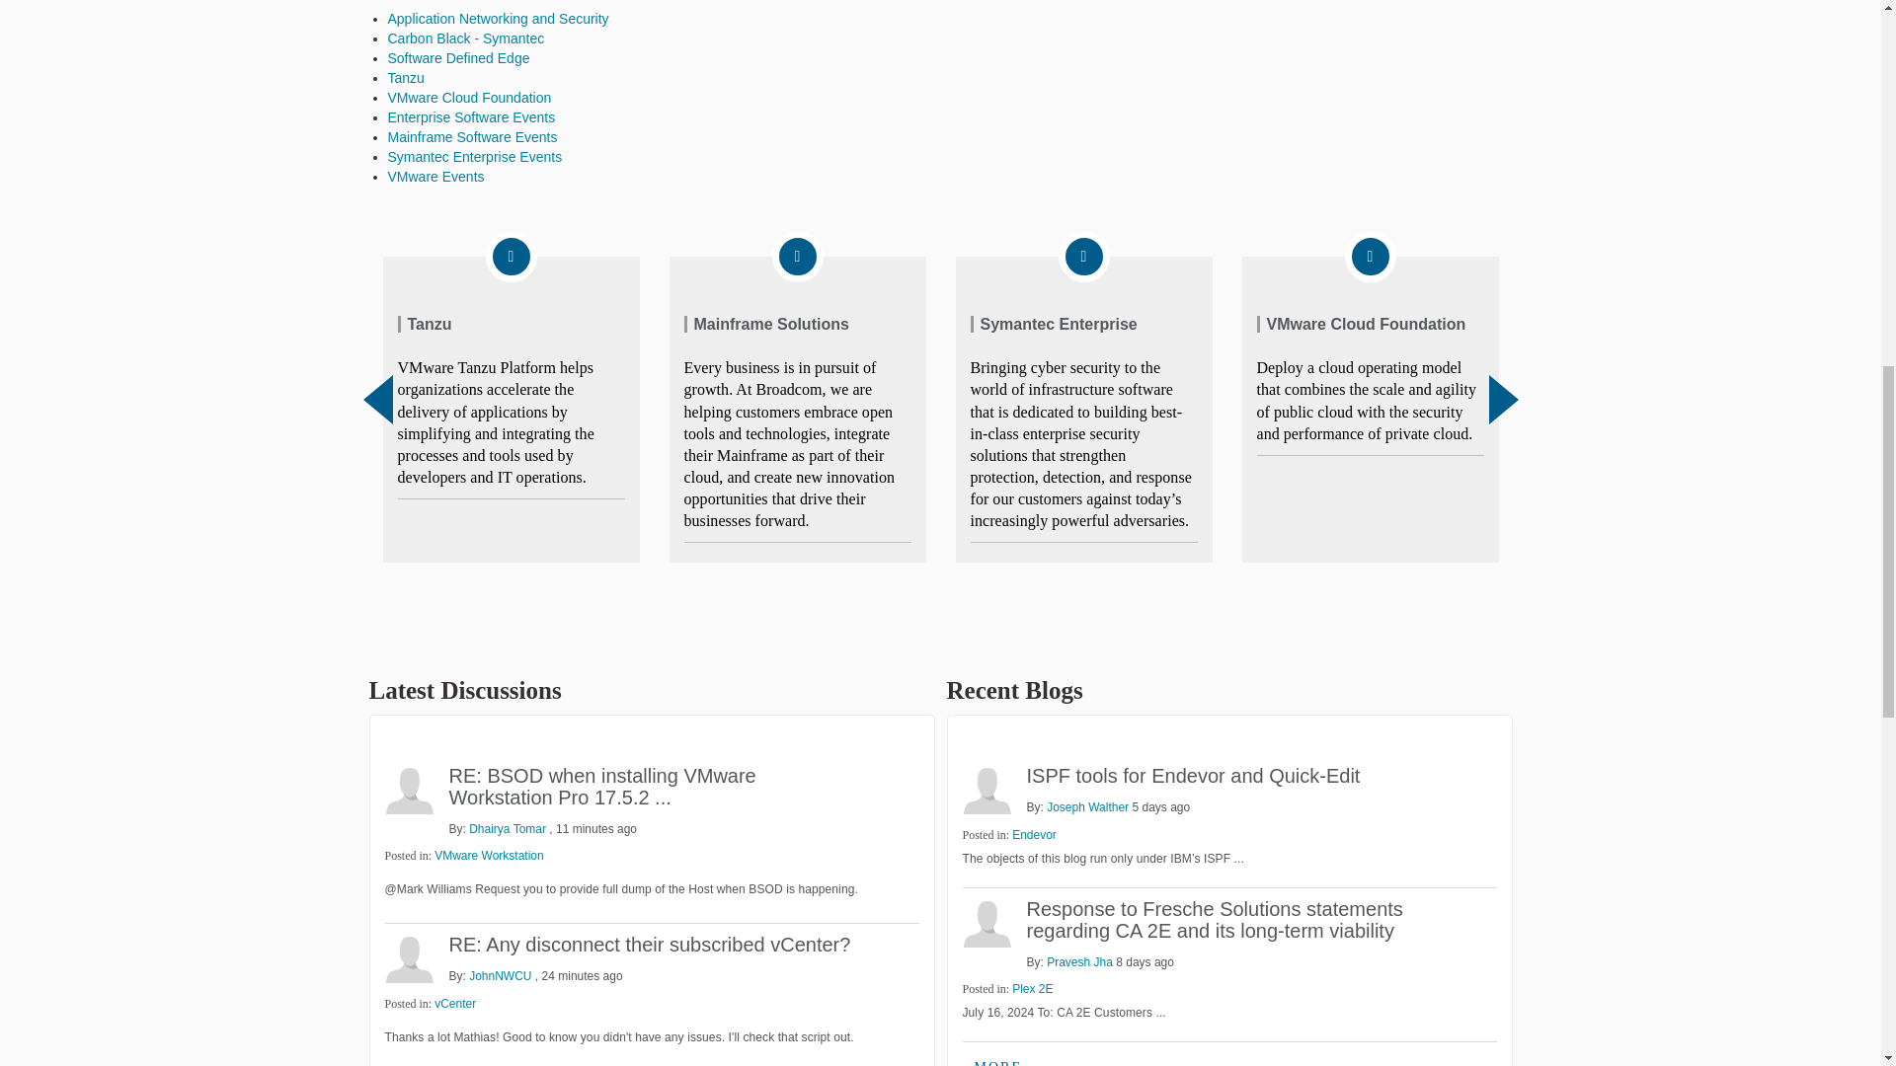 This screenshot has height=1066, width=1896. Describe the element at coordinates (488, 855) in the screenshot. I see `VMware Workstation` at that location.